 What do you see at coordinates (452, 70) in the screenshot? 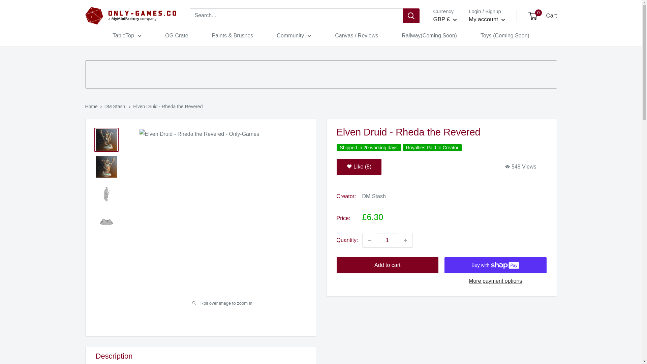
I see `GBP` at bounding box center [452, 70].